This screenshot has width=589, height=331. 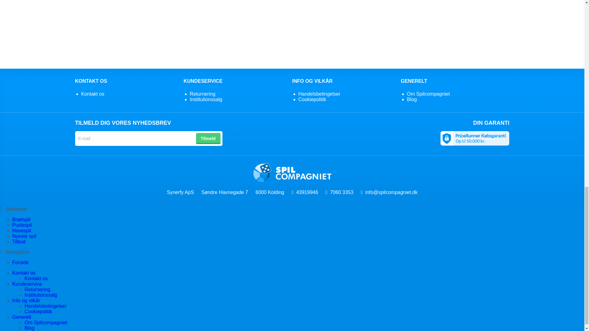 I want to click on Puslespil, so click(x=22, y=225).